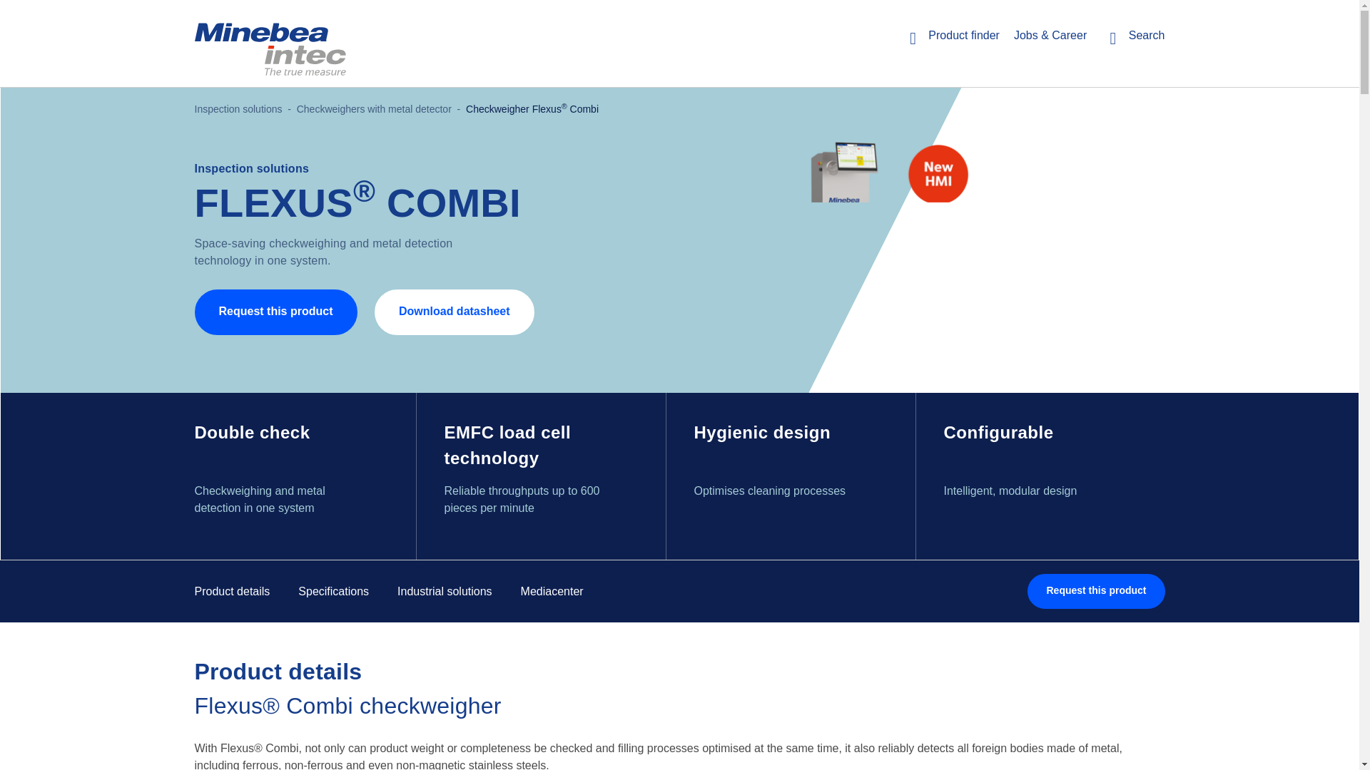 The width and height of the screenshot is (1370, 770). I want to click on Request this product, so click(275, 312).